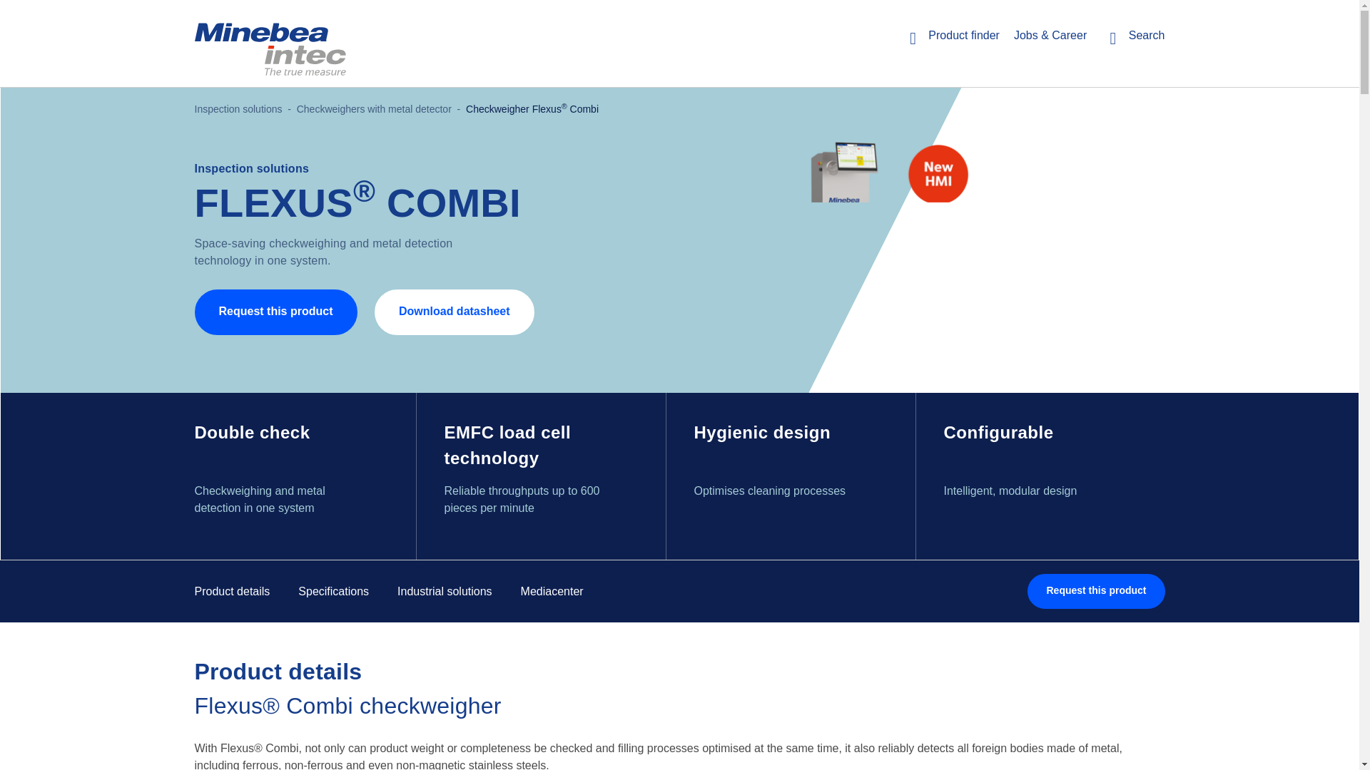 The width and height of the screenshot is (1370, 770). I want to click on Request this product, so click(275, 312).